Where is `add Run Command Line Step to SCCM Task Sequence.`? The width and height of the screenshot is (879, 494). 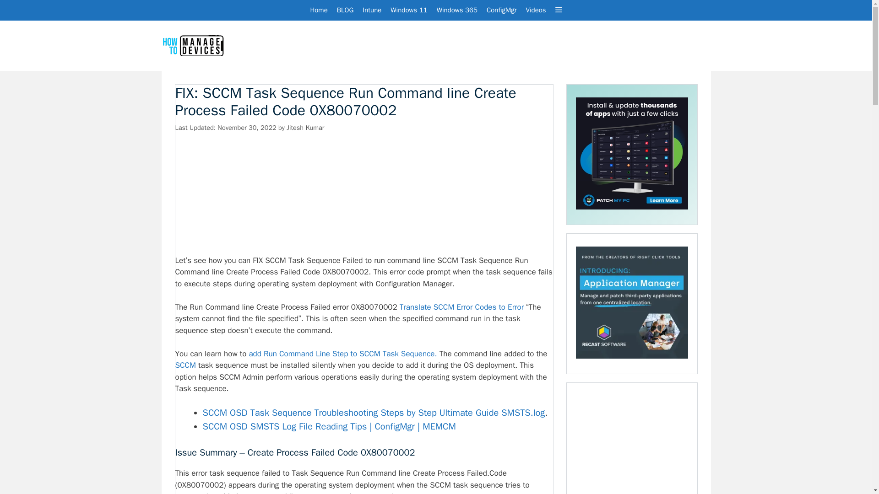 add Run Command Line Step to SCCM Task Sequence. is located at coordinates (342, 354).